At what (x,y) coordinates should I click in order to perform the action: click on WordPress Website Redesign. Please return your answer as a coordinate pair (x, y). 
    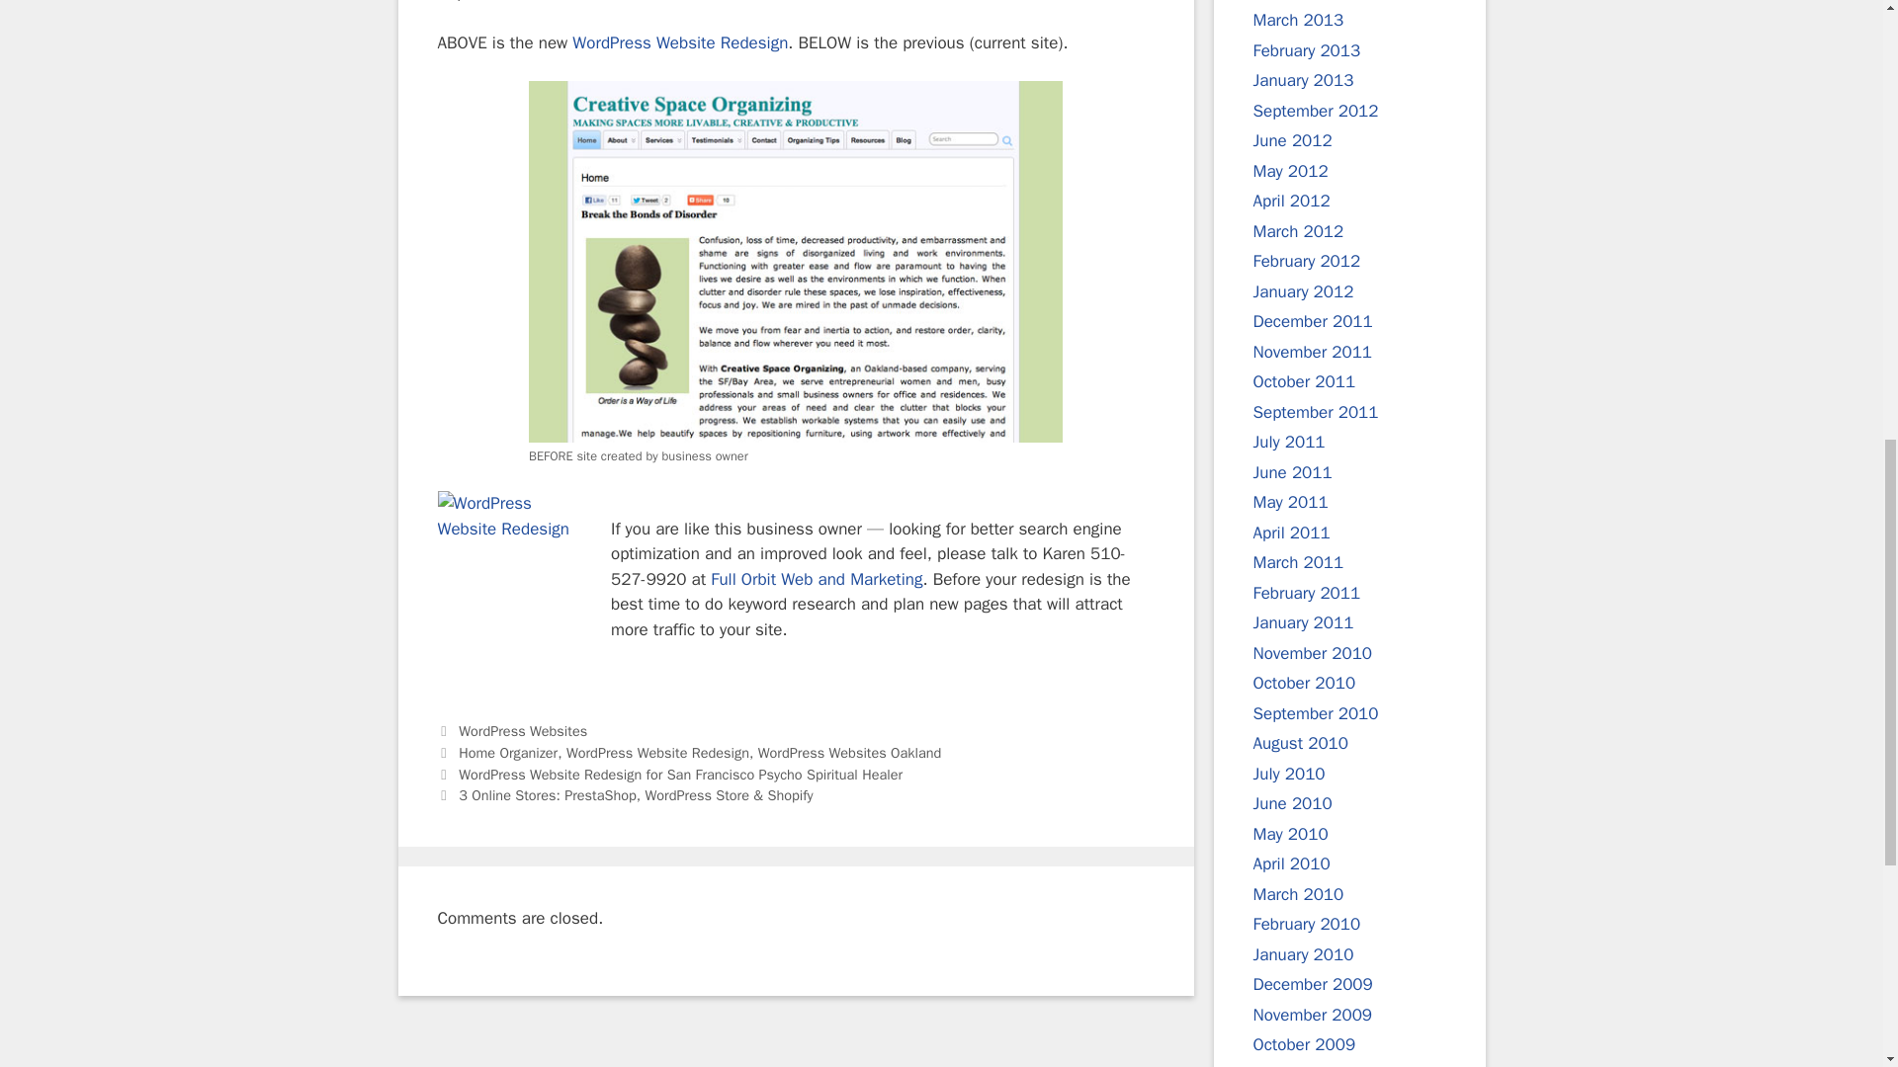
    Looking at the image, I should click on (680, 43).